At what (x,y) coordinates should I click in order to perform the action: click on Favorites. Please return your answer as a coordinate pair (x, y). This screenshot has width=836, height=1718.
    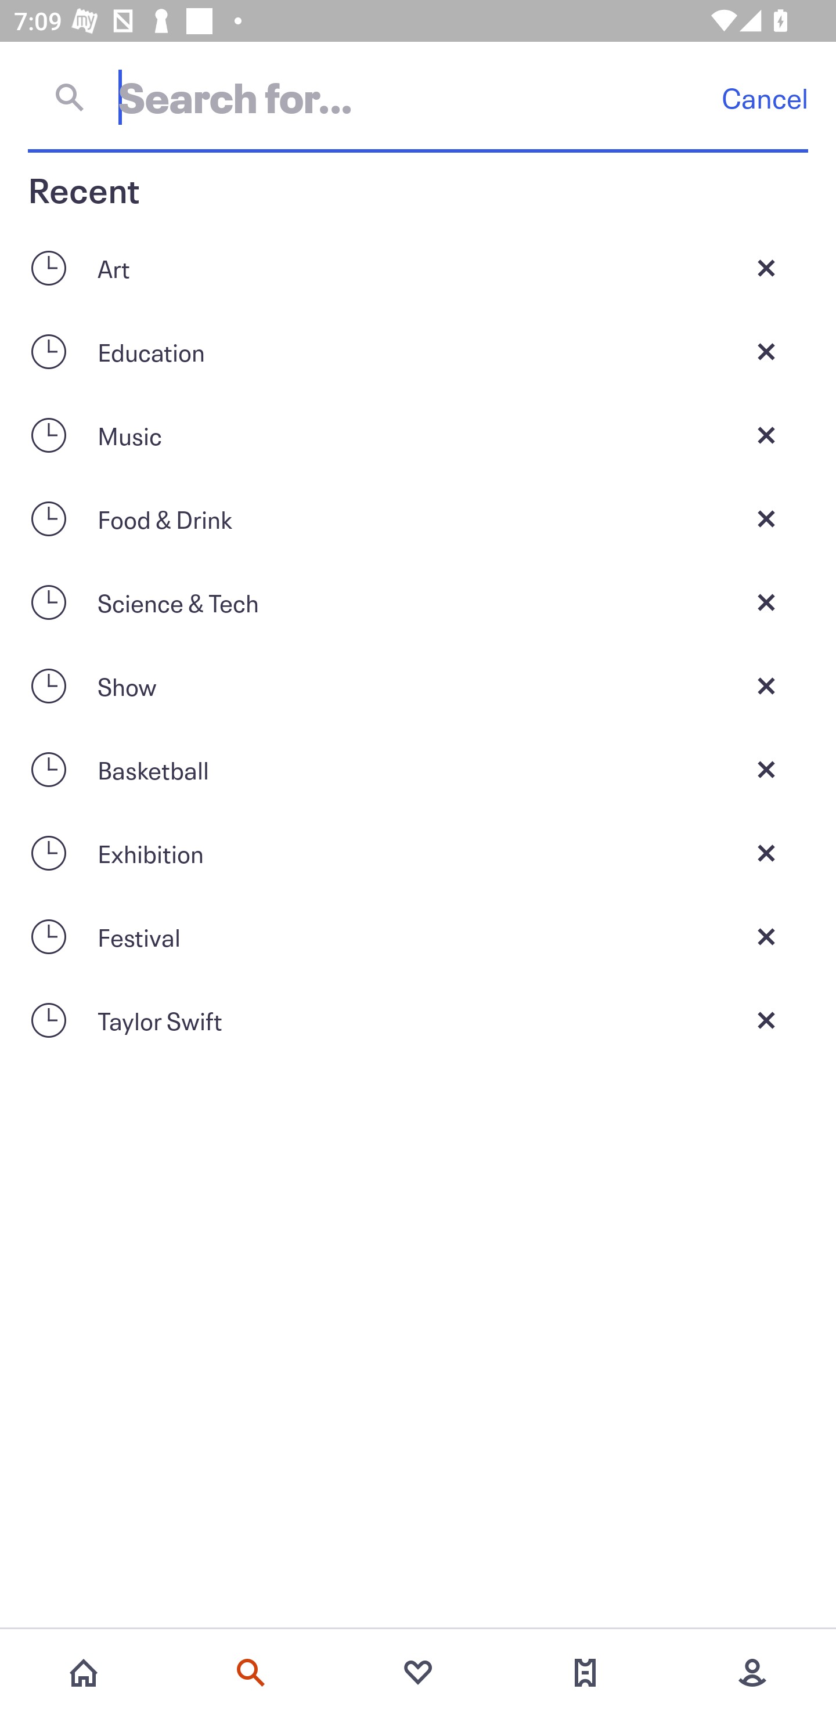
    Looking at the image, I should click on (418, 1673).